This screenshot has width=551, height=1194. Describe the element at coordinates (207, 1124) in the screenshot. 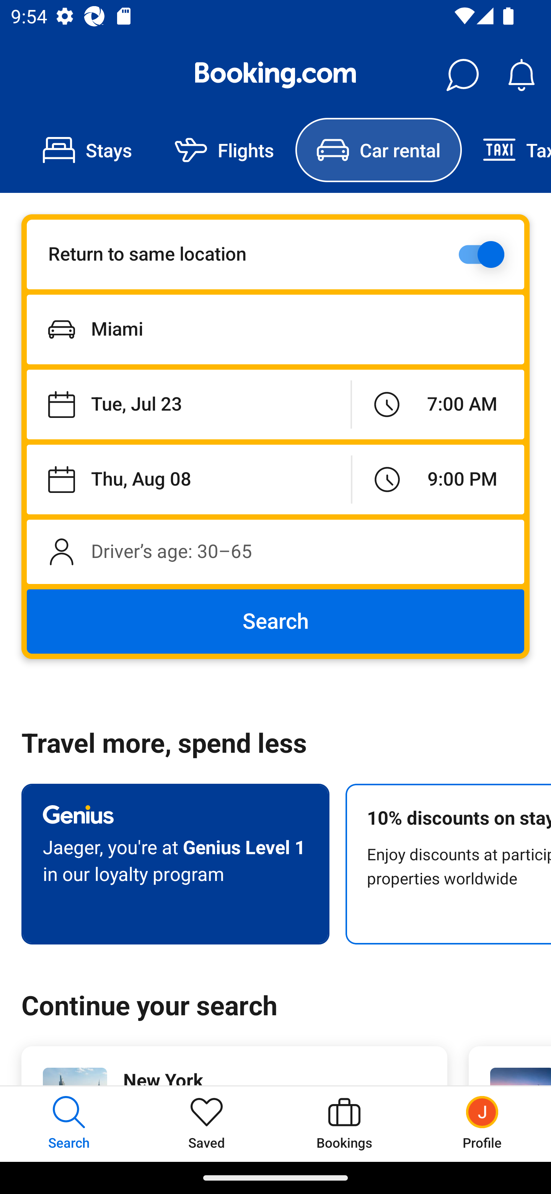

I see `Saved` at that location.